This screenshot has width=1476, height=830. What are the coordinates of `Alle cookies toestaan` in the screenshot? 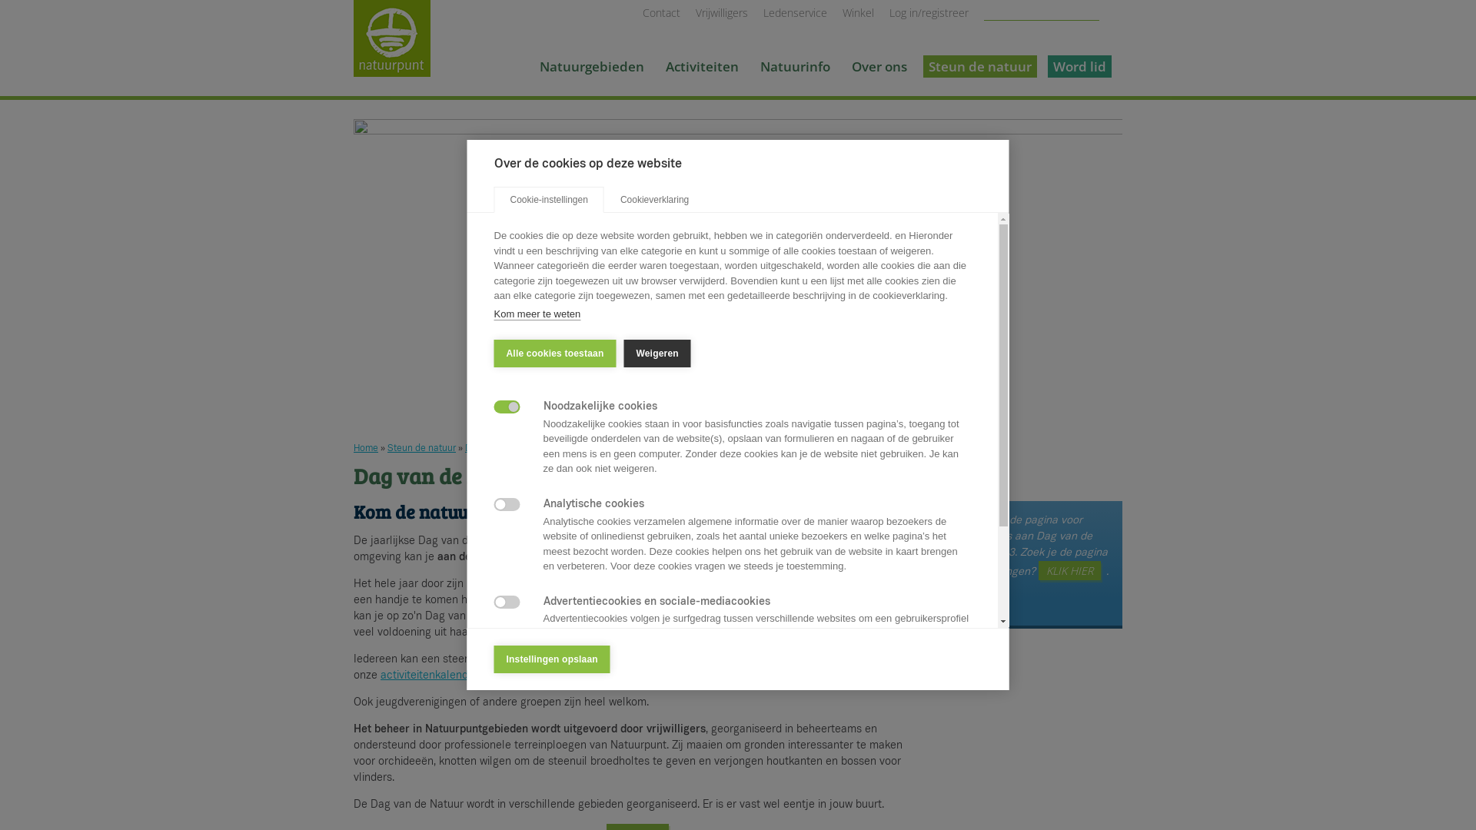 It's located at (555, 354).